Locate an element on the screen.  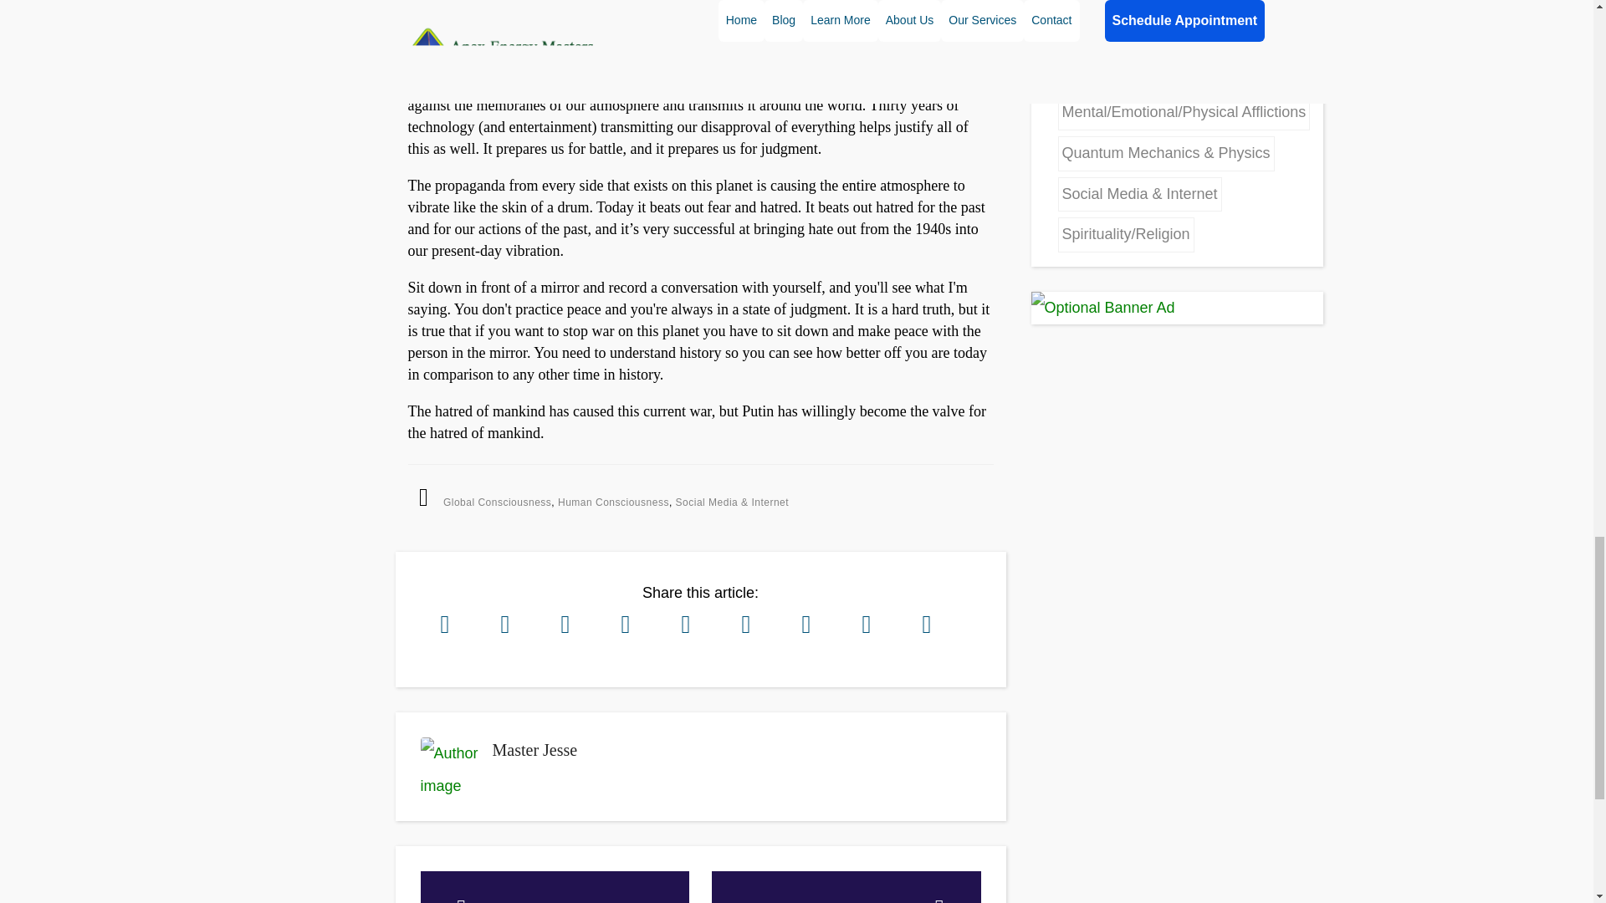
Global Consciousness is located at coordinates (554, 887).